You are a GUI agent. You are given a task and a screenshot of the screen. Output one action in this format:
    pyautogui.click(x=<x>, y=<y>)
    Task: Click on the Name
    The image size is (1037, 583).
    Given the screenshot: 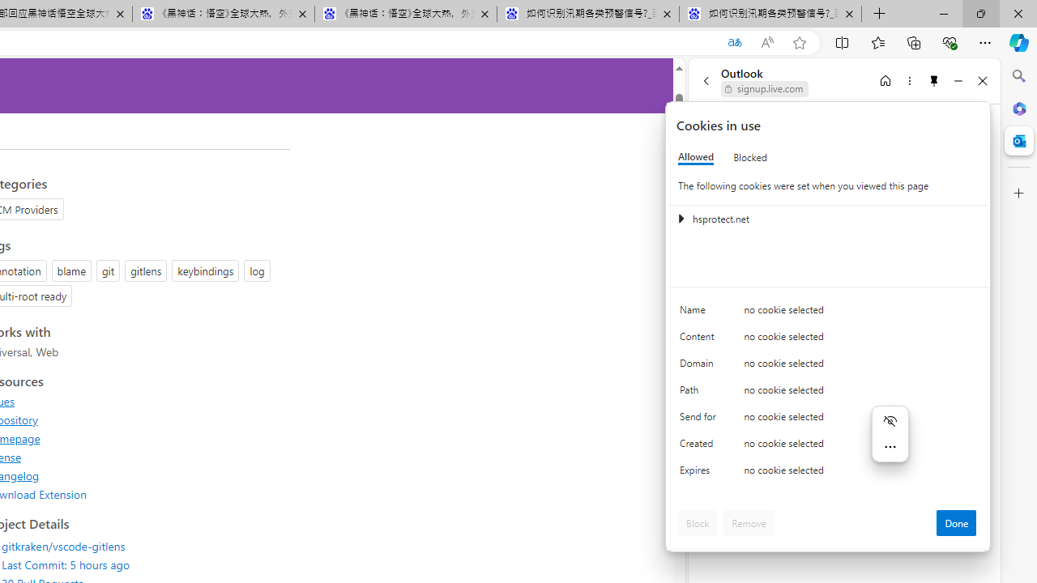 What is the action you would take?
    pyautogui.click(x=700, y=314)
    